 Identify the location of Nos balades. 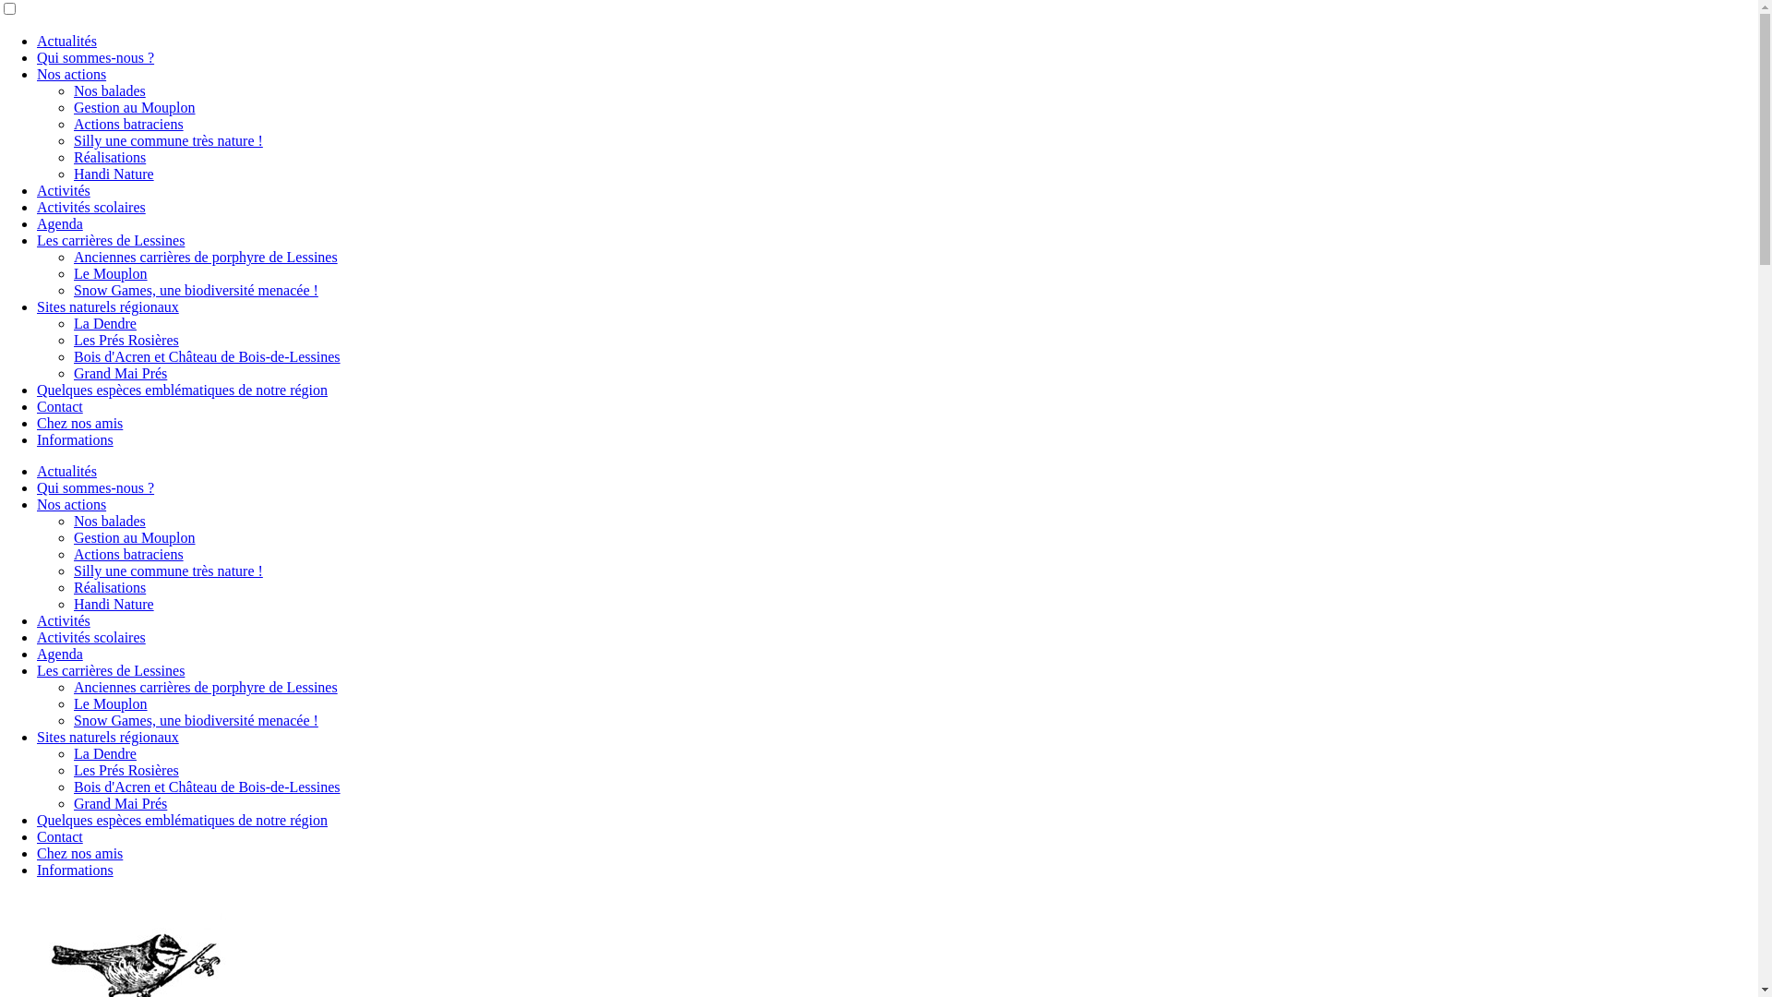
(110, 521).